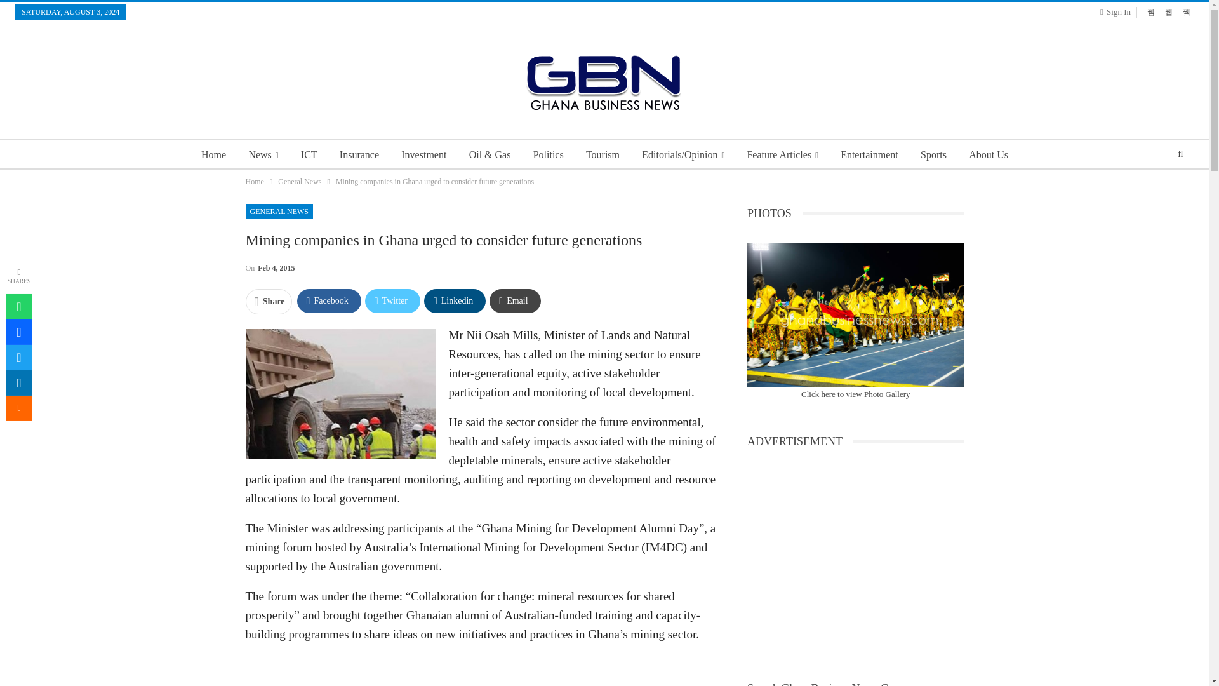 This screenshot has height=686, width=1219. What do you see at coordinates (279, 211) in the screenshot?
I see `GENERAL NEWS` at bounding box center [279, 211].